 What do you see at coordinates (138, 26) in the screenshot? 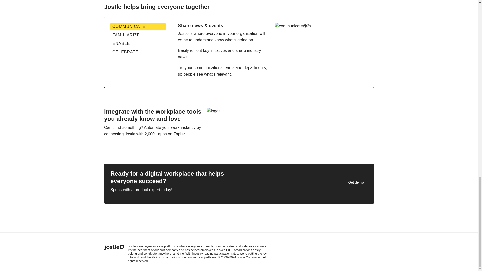
I see `COMMUNICATE` at bounding box center [138, 26].